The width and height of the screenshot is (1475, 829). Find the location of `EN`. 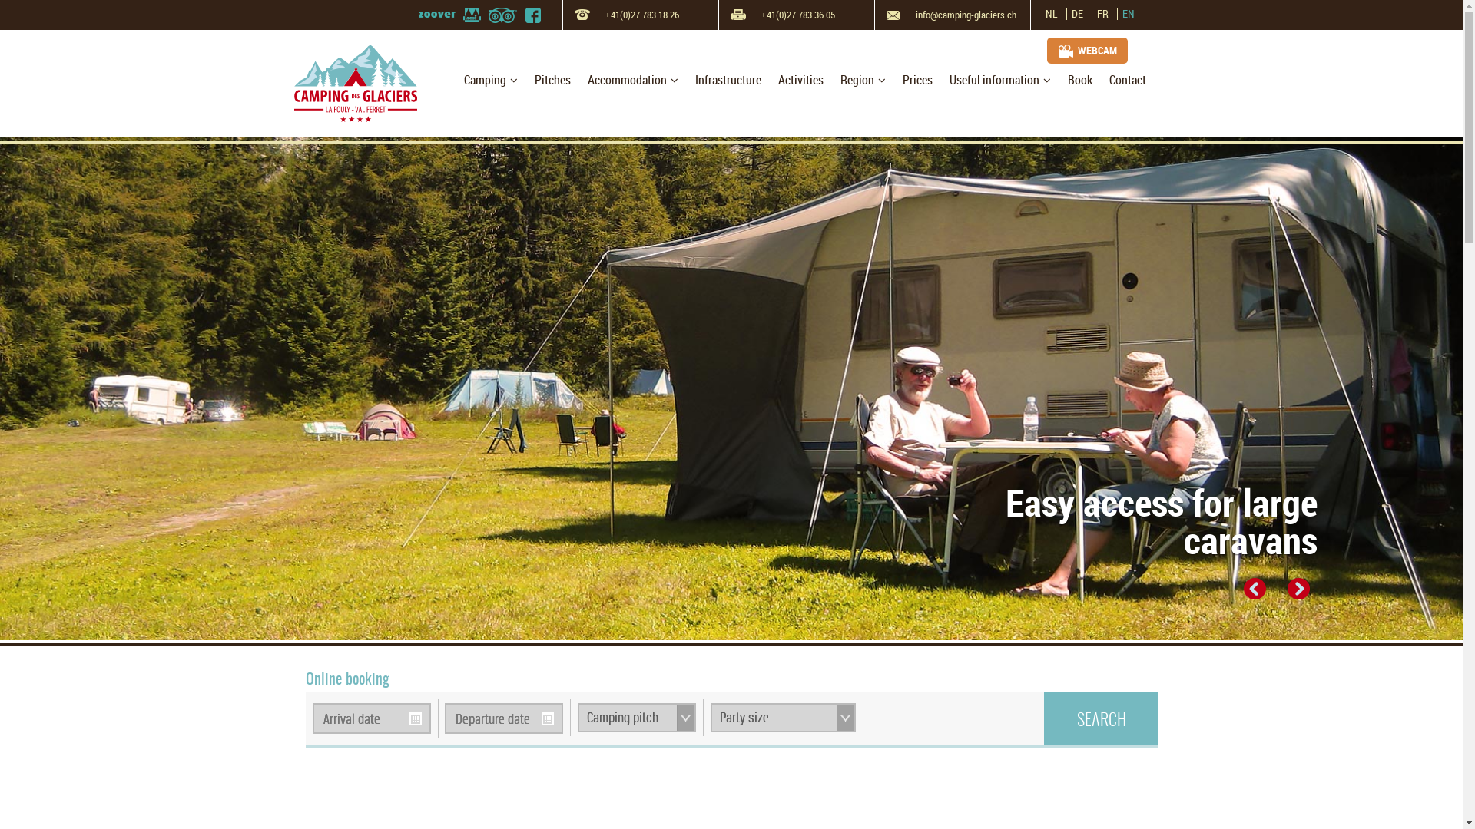

EN is located at coordinates (1128, 14).